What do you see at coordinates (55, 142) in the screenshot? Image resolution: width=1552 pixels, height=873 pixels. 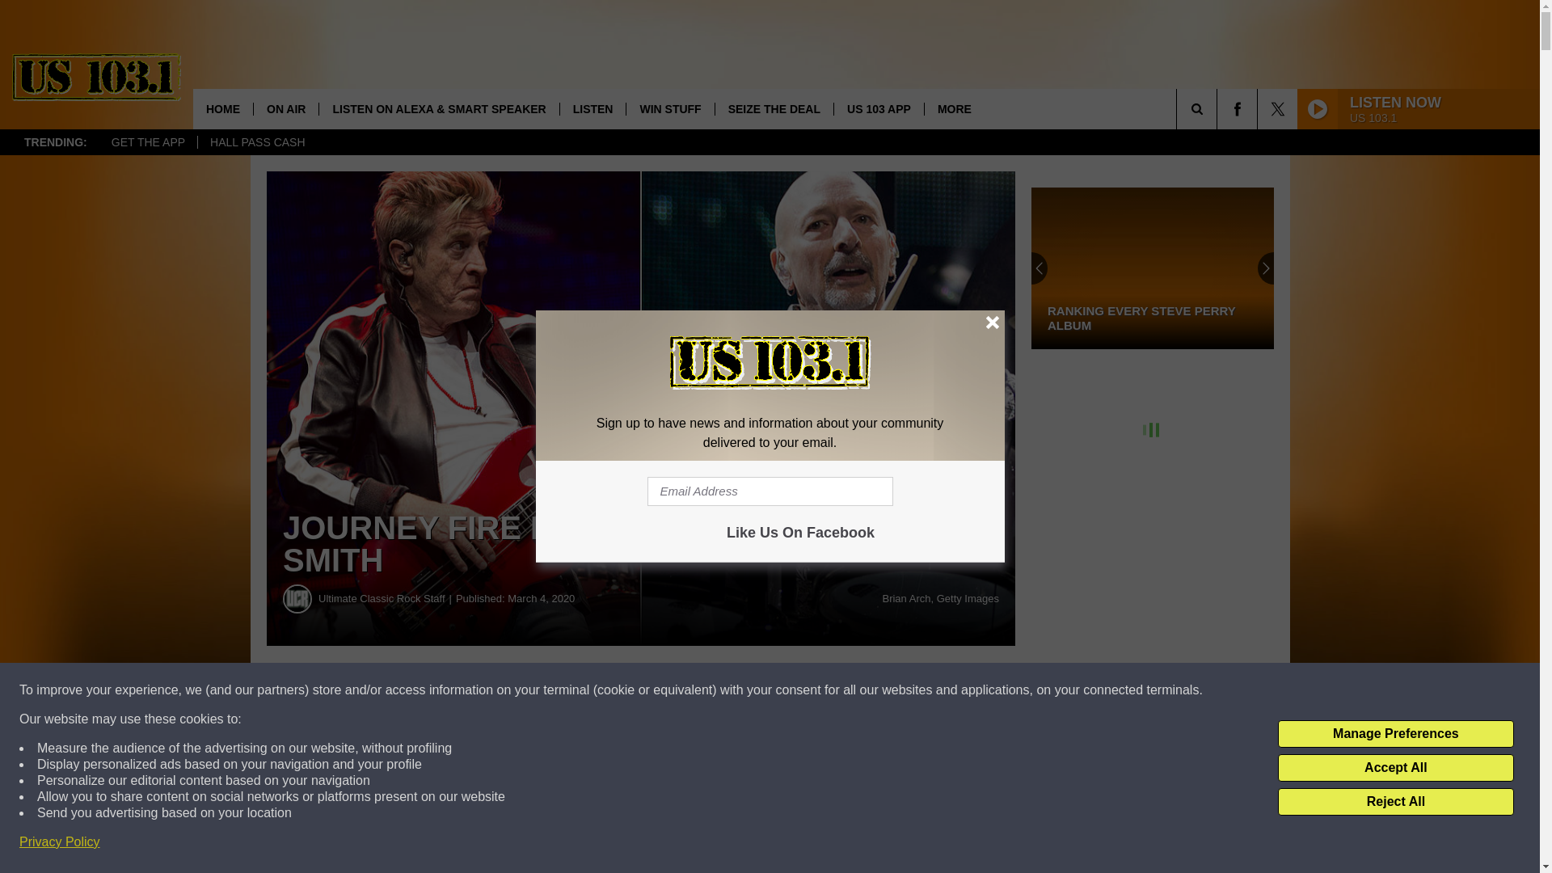 I see `TRENDING:` at bounding box center [55, 142].